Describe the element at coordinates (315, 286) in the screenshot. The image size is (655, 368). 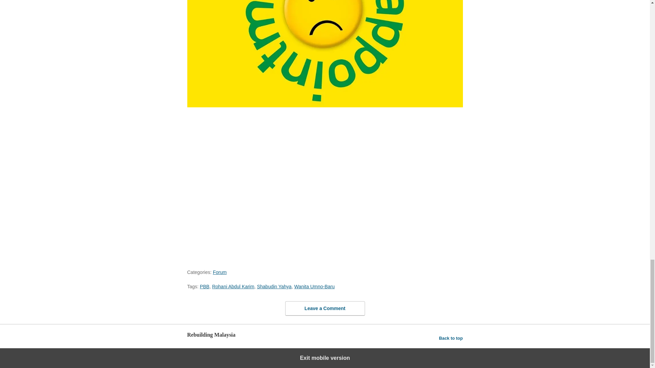
I see `Wanita Umno-Baru` at that location.